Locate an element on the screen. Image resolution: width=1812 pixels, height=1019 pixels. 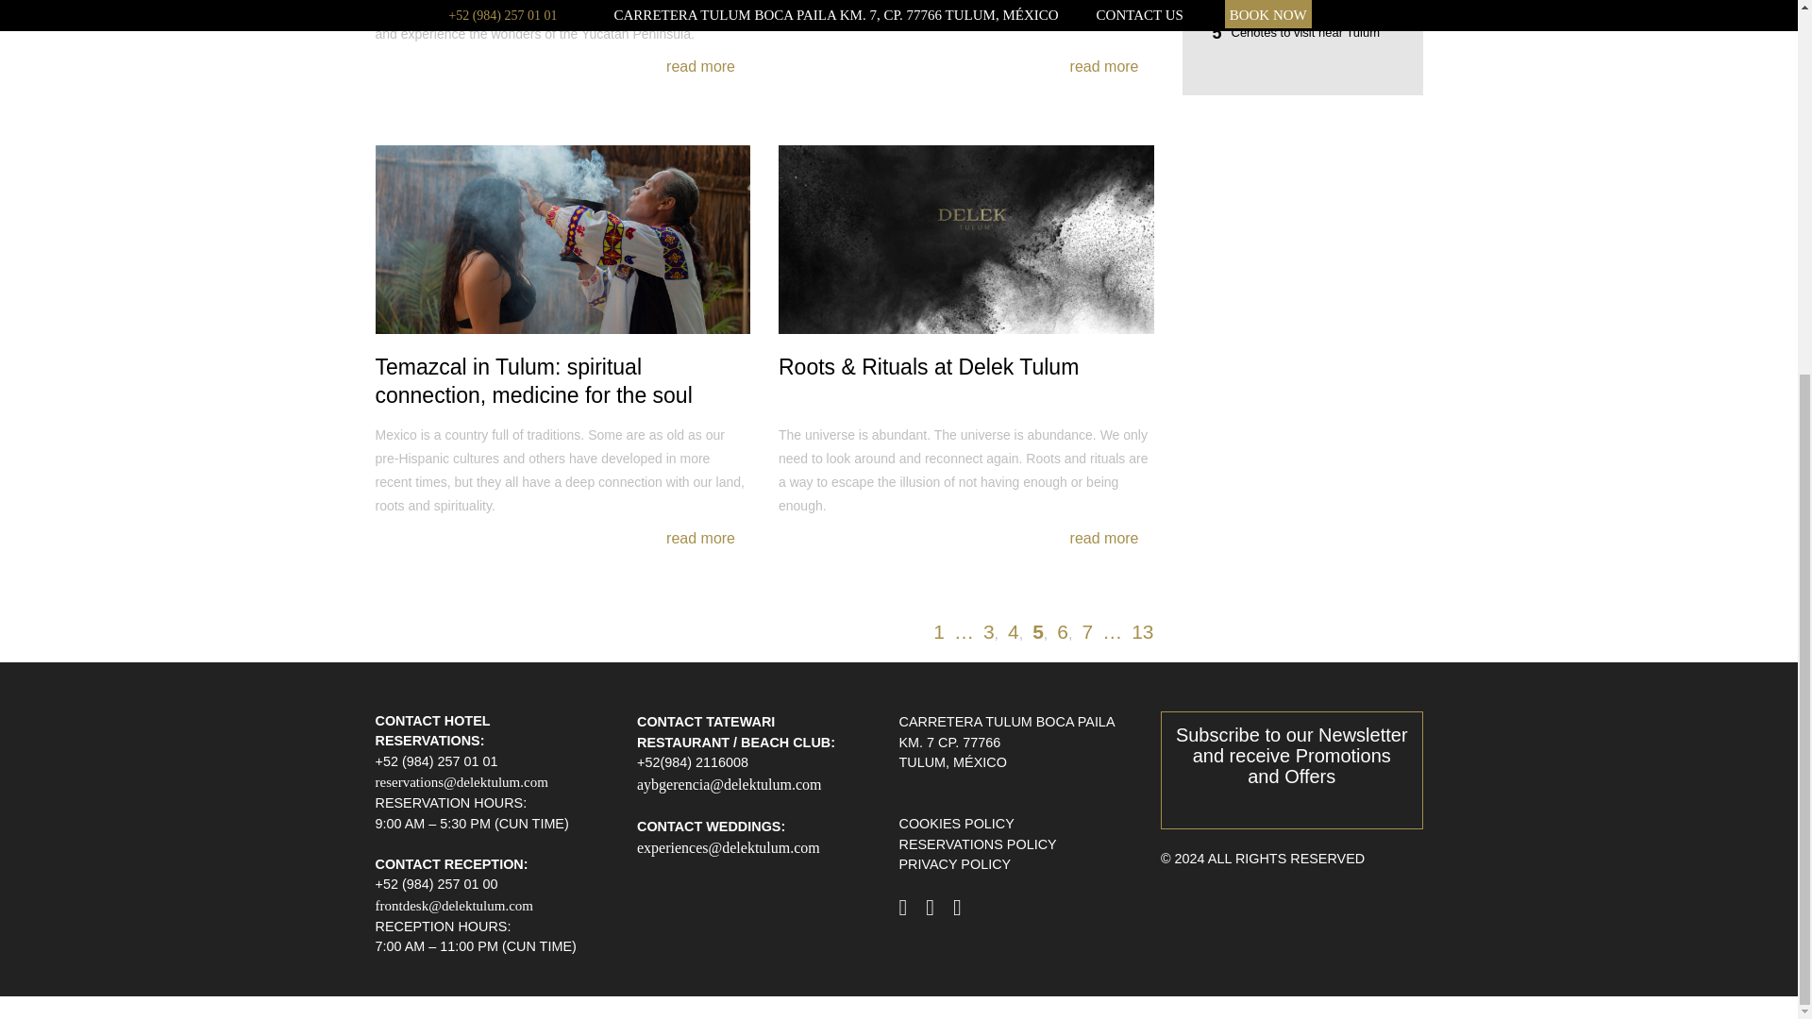
13 is located at coordinates (1142, 631).